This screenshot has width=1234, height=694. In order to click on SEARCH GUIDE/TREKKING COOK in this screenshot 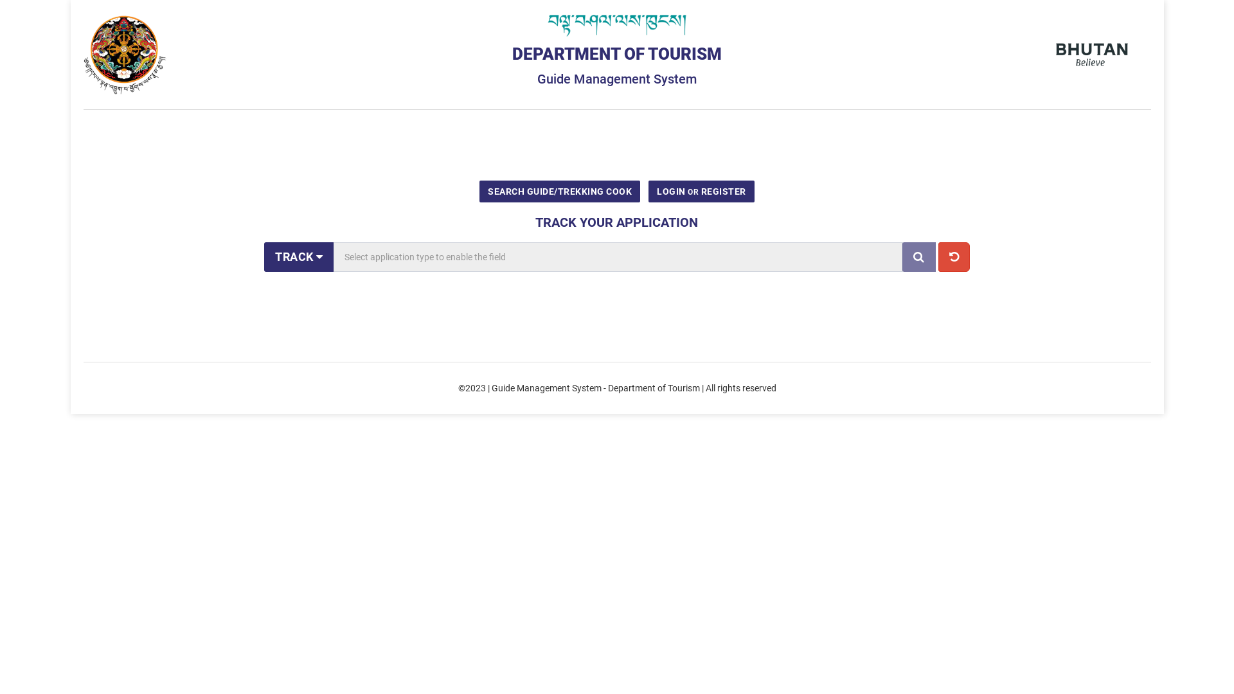, I will do `click(560, 191)`.